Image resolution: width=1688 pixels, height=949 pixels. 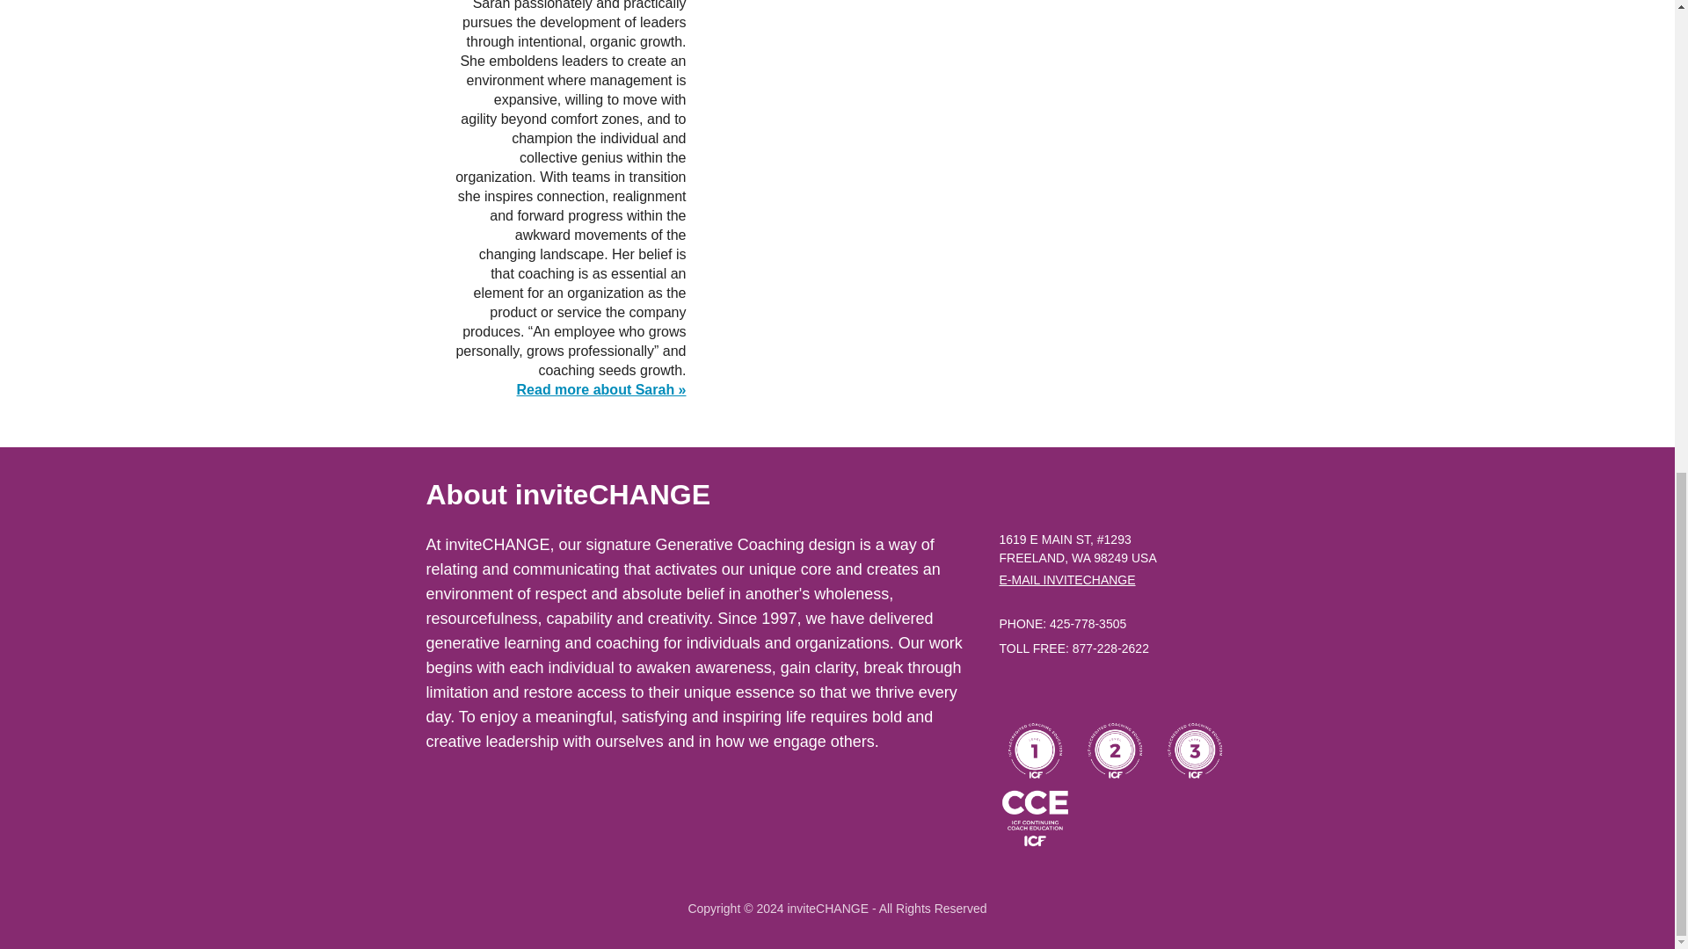 I want to click on inviteCHANGE on Facebook, so click(x=1013, y=694).